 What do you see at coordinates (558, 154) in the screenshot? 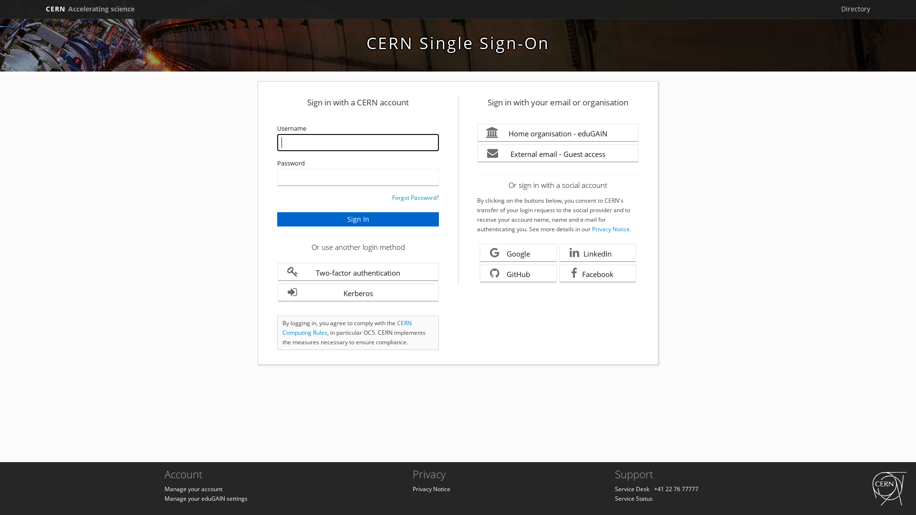
I see `External email - Guest access` at bounding box center [558, 154].